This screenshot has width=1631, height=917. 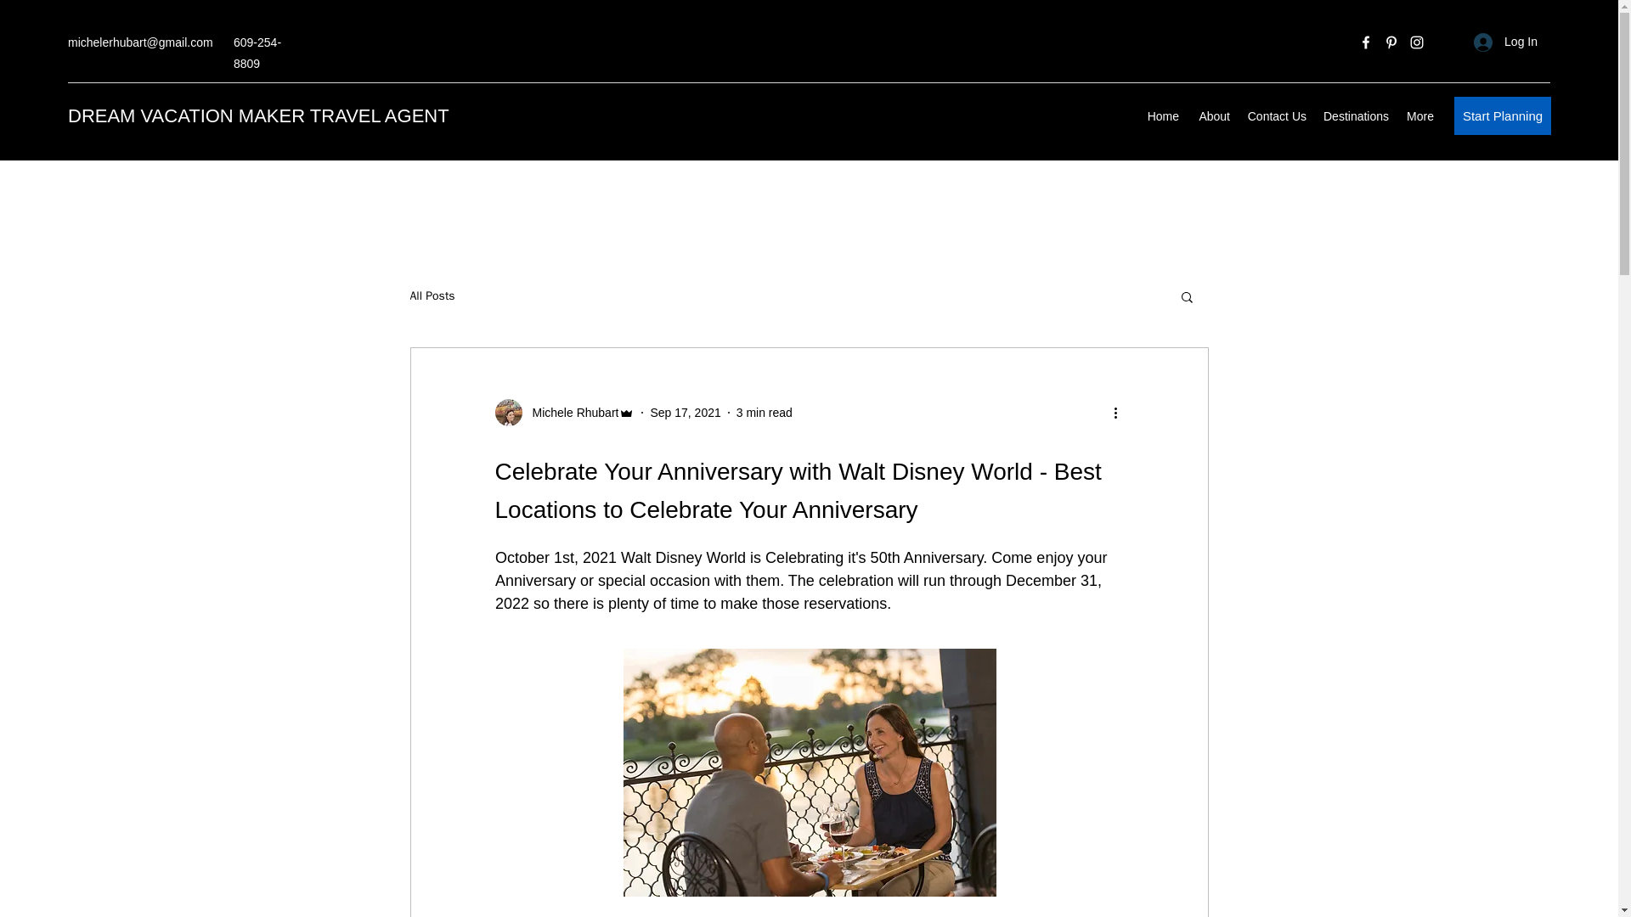 What do you see at coordinates (1502, 115) in the screenshot?
I see `Start Planning` at bounding box center [1502, 115].